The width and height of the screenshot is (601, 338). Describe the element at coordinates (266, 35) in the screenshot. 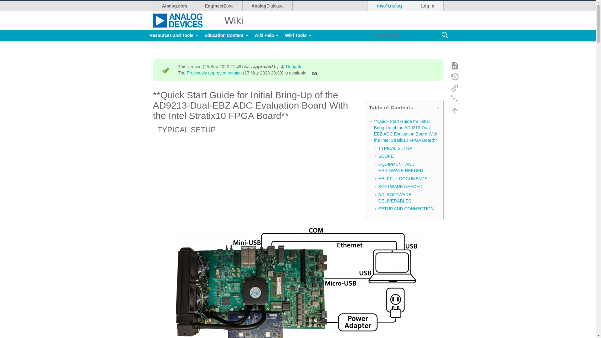

I see `Wiki Tools` at that location.